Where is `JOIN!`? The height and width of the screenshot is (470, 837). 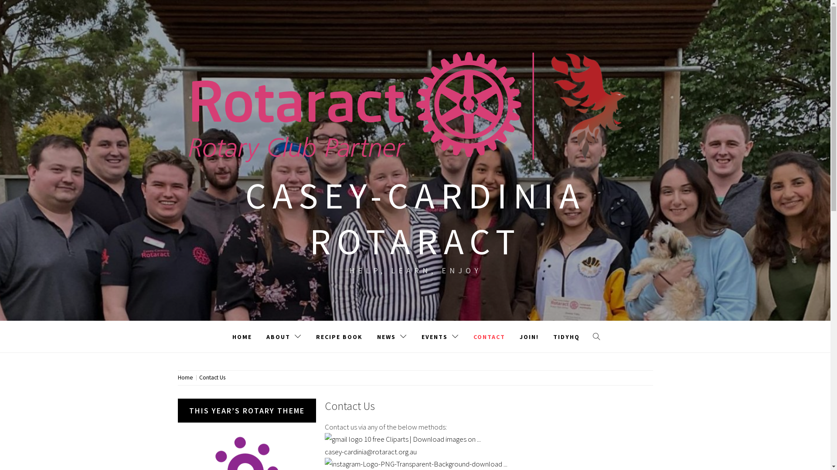
JOIN! is located at coordinates (529, 337).